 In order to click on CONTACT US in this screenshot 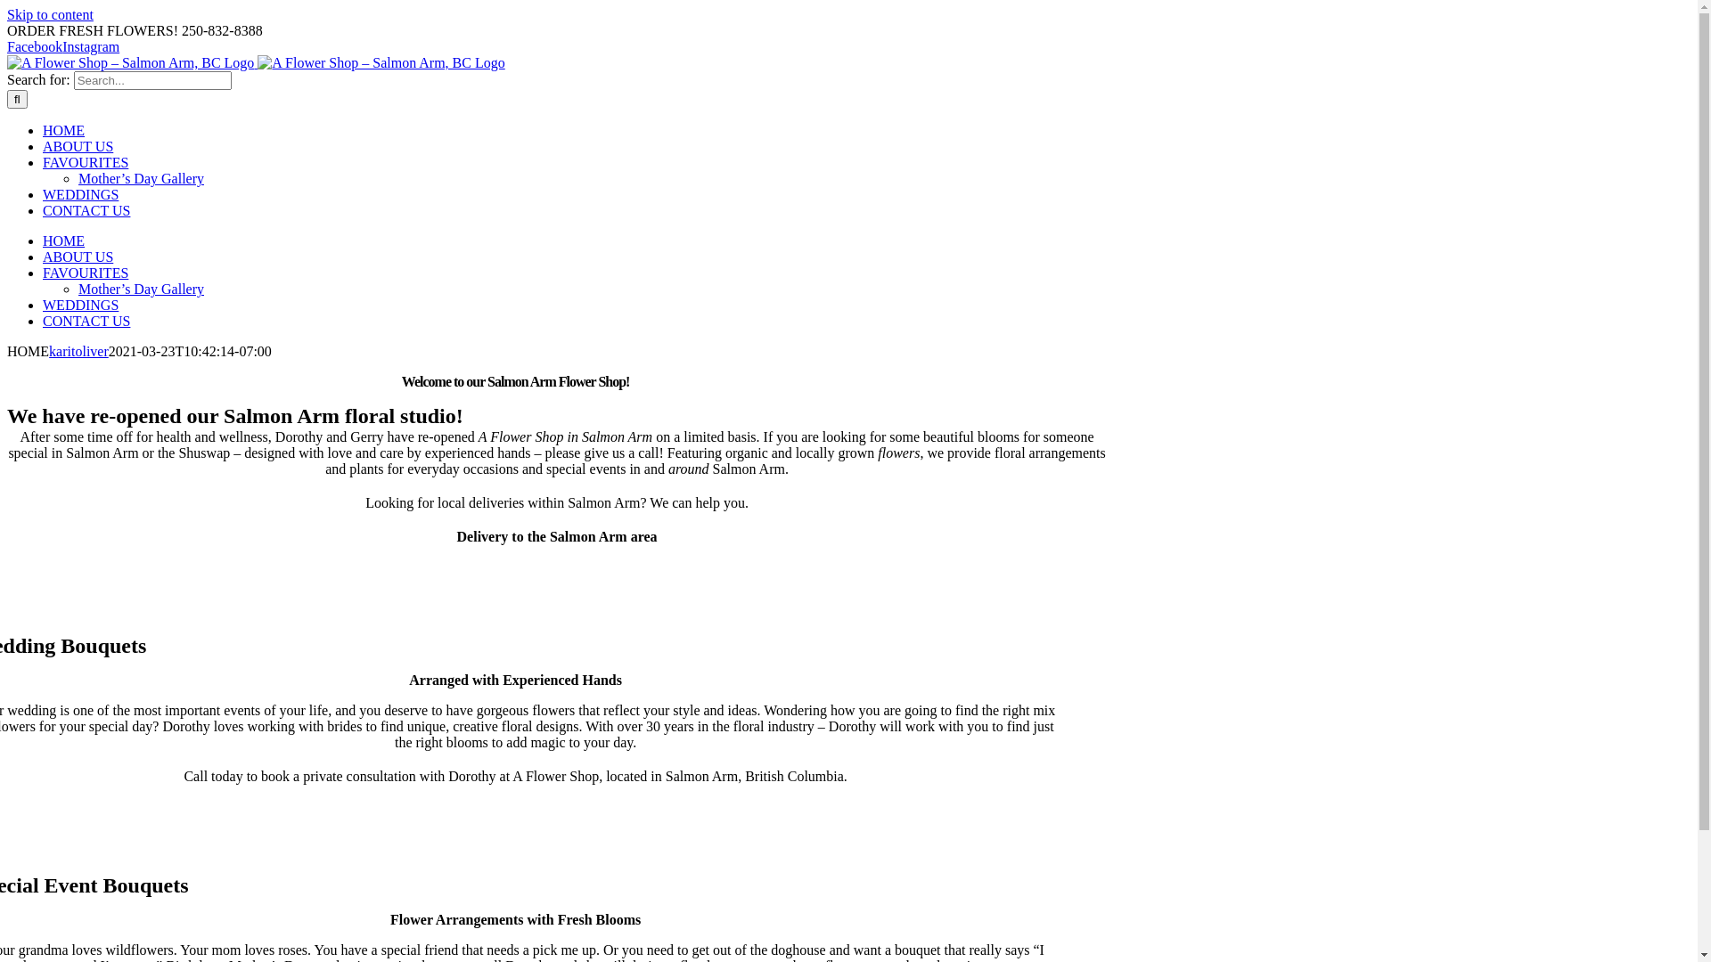, I will do `click(86, 321)`.